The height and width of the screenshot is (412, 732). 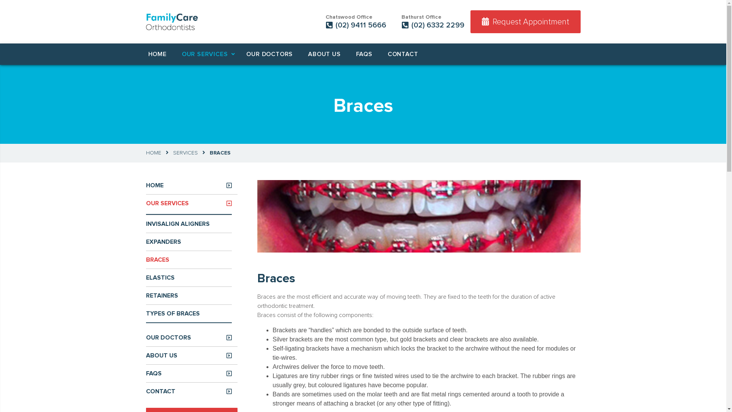 I want to click on (02) 6332 2299, so click(x=432, y=25).